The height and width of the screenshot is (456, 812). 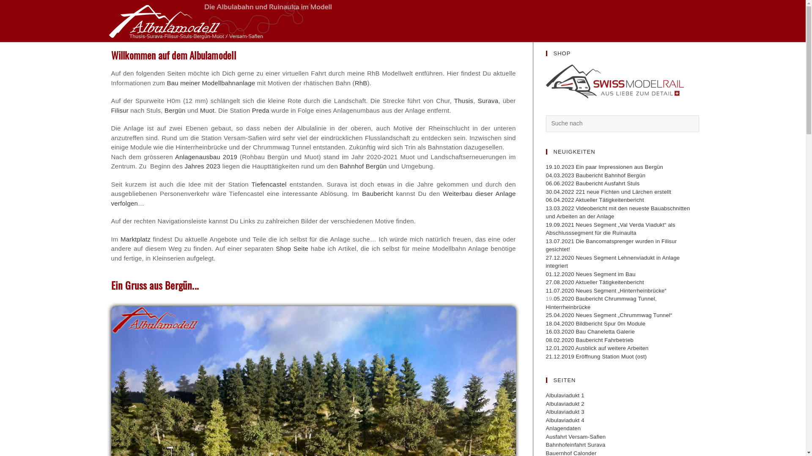 What do you see at coordinates (590, 340) in the screenshot?
I see `08.02.2020 Baubericht Fahrbetrieb` at bounding box center [590, 340].